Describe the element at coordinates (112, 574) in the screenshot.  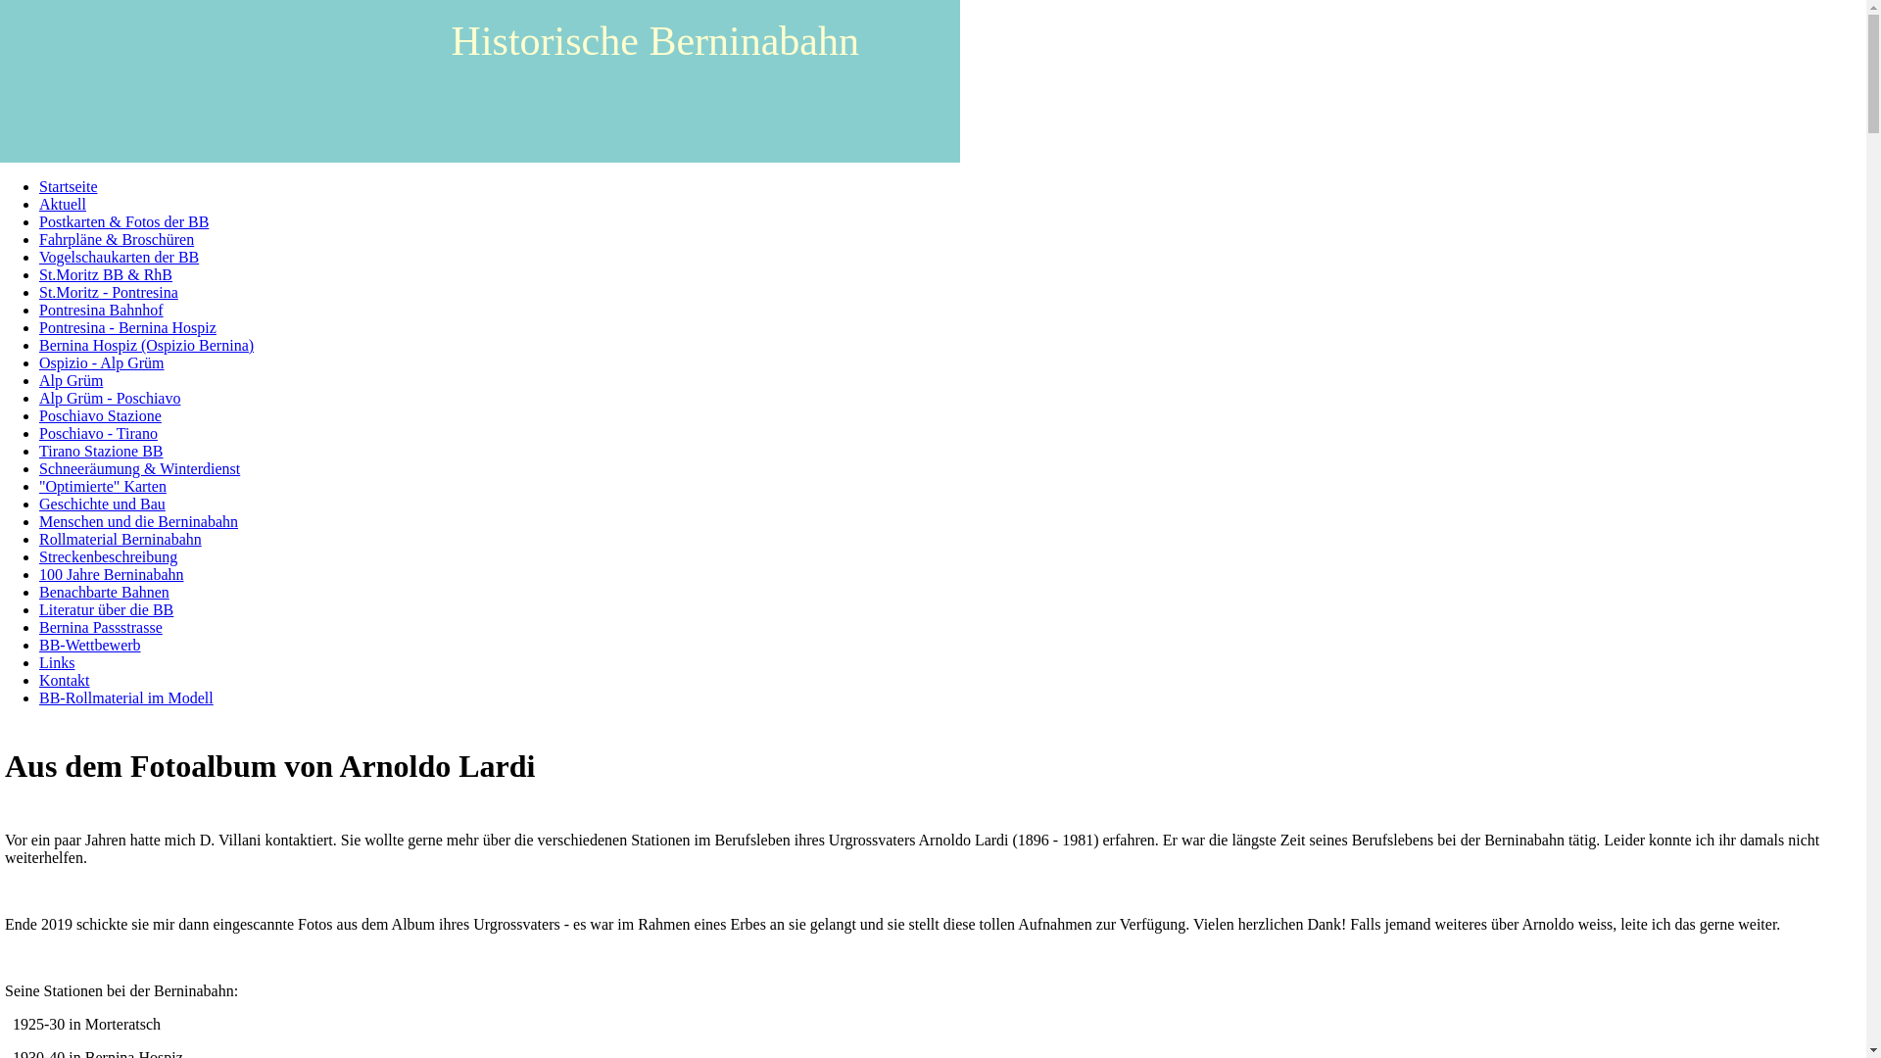
I see `100 Jahre Berninabahn` at that location.